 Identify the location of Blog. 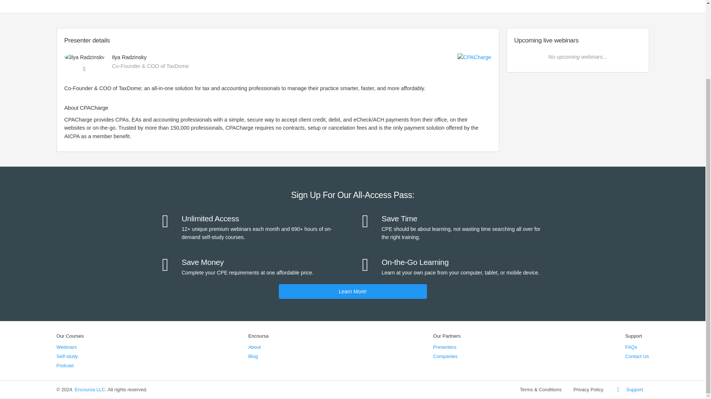
(253, 356).